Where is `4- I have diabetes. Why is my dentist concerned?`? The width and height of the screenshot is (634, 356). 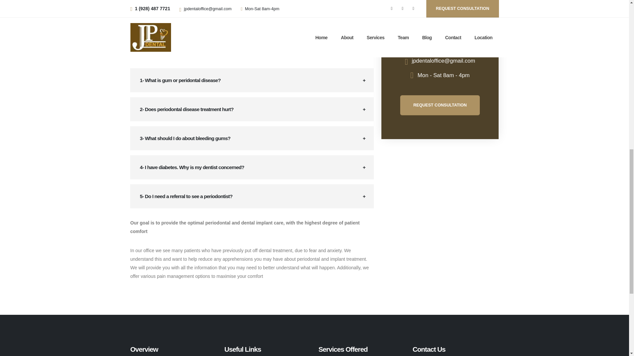
4- I have diabetes. Why is my dentist concerned? is located at coordinates (252, 167).